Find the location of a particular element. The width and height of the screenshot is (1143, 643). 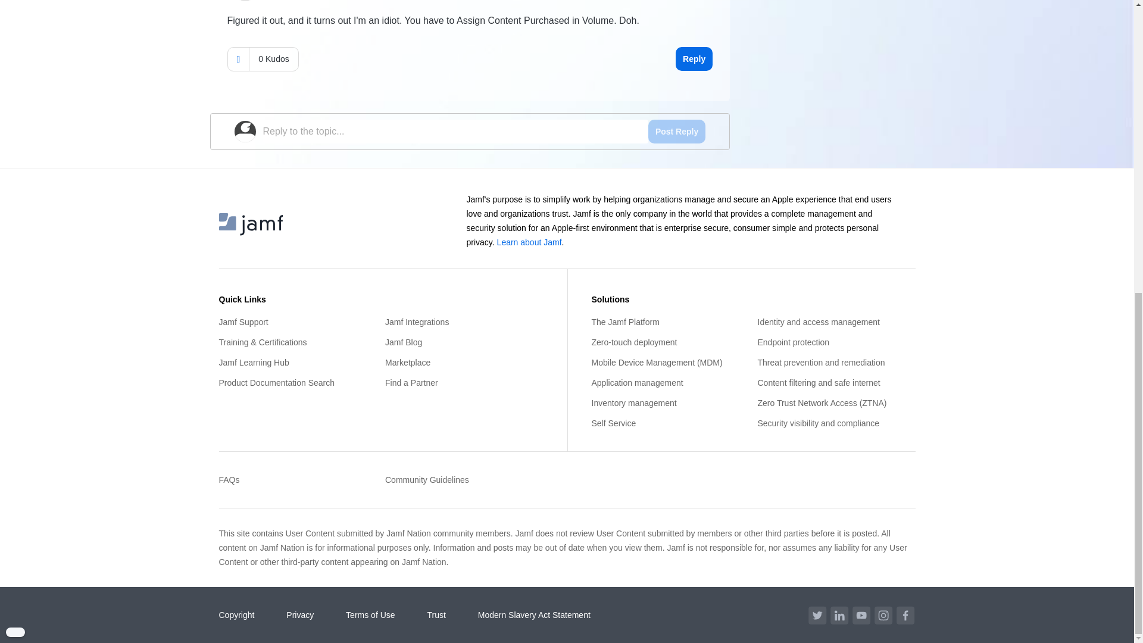

Click here to give kudos to this post. is located at coordinates (238, 58).